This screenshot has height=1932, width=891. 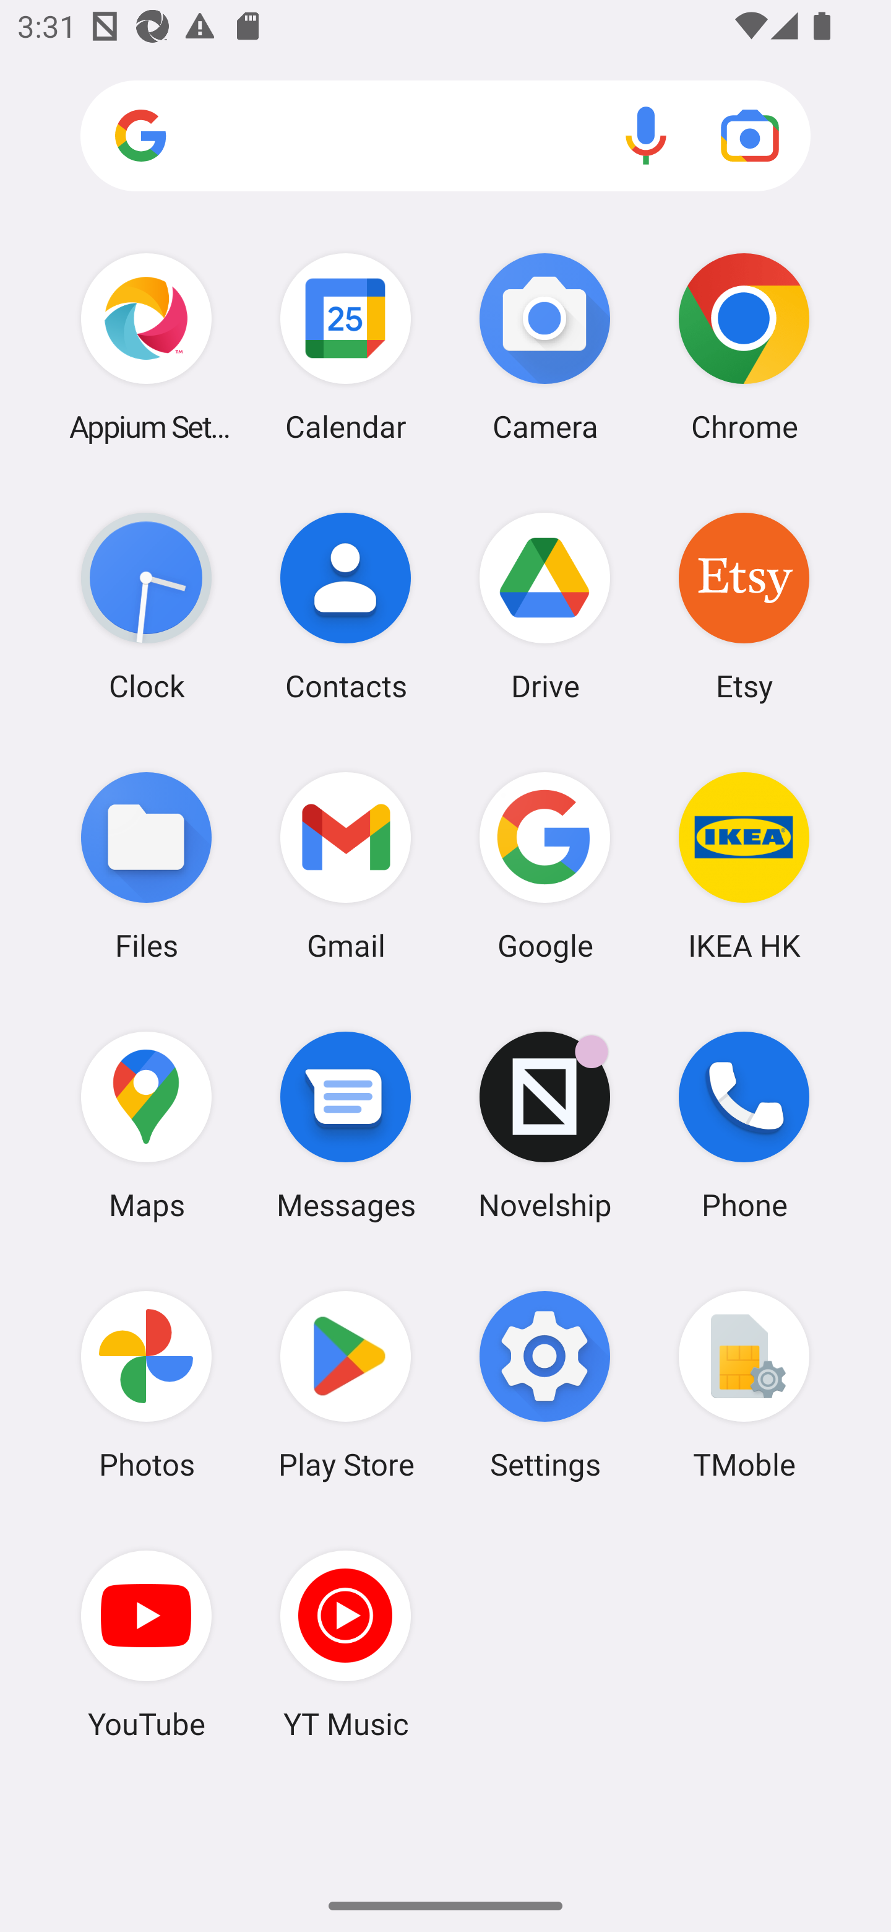 I want to click on Photos, so click(x=146, y=1385).